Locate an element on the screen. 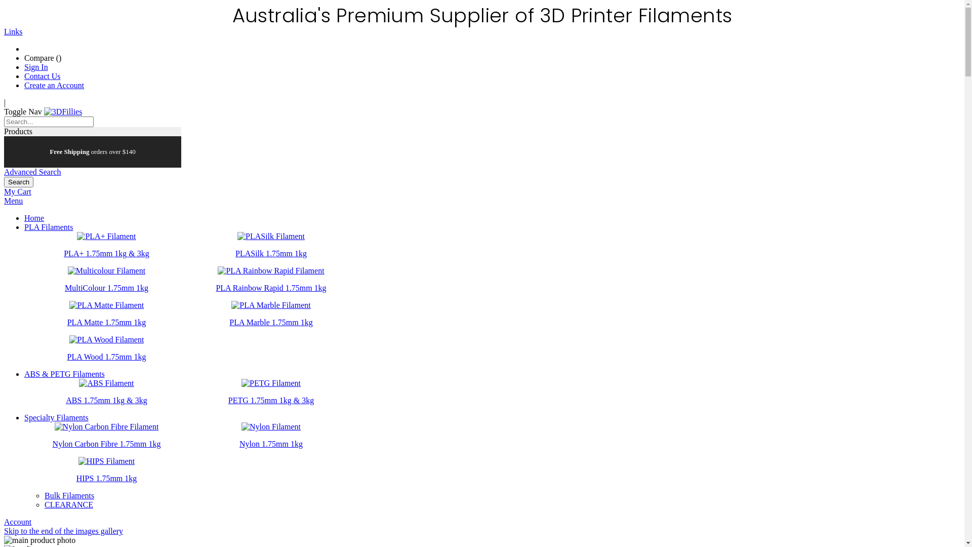  Advanced Search is located at coordinates (32, 172).